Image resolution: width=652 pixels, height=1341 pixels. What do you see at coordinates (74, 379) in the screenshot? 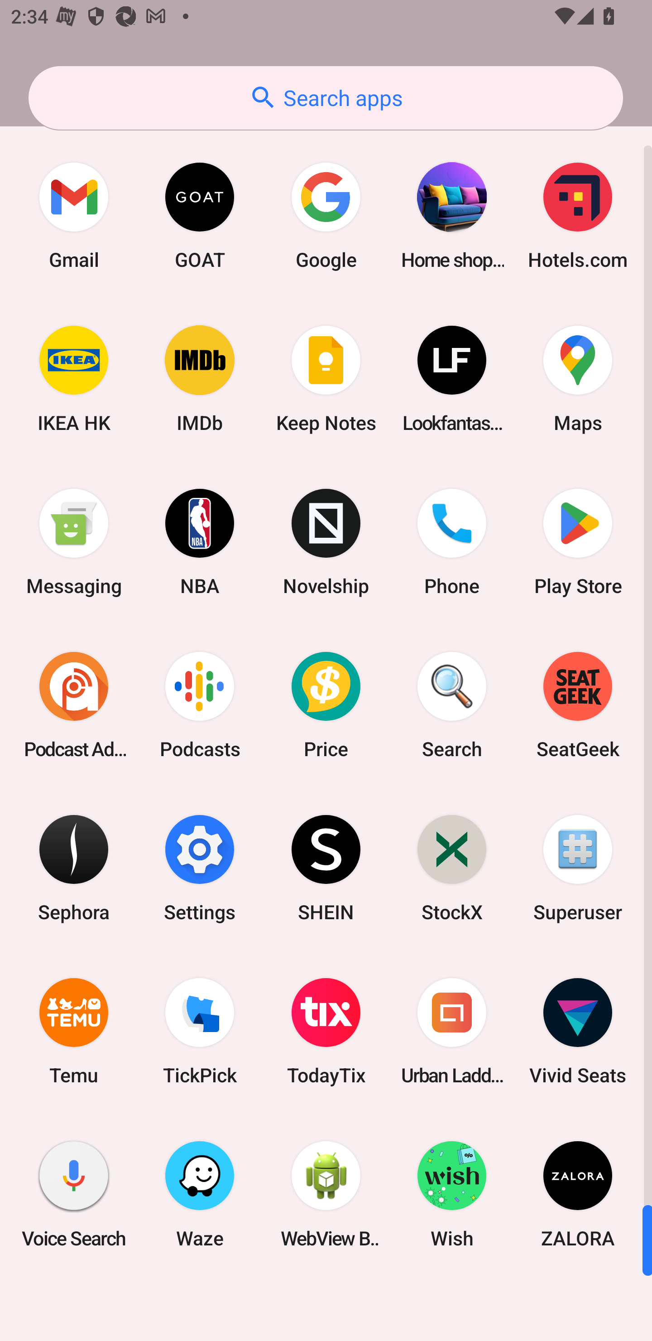
I see `IKEA HK` at bounding box center [74, 379].